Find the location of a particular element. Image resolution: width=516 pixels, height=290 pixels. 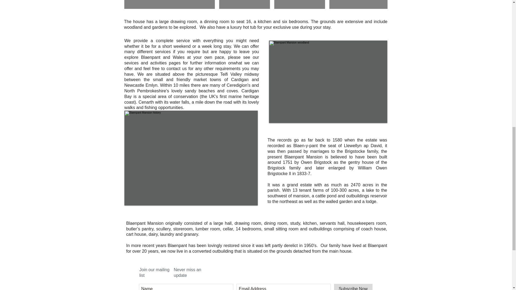

Blaenpant frontage treethings larger.jpg is located at coordinates (191, 158).